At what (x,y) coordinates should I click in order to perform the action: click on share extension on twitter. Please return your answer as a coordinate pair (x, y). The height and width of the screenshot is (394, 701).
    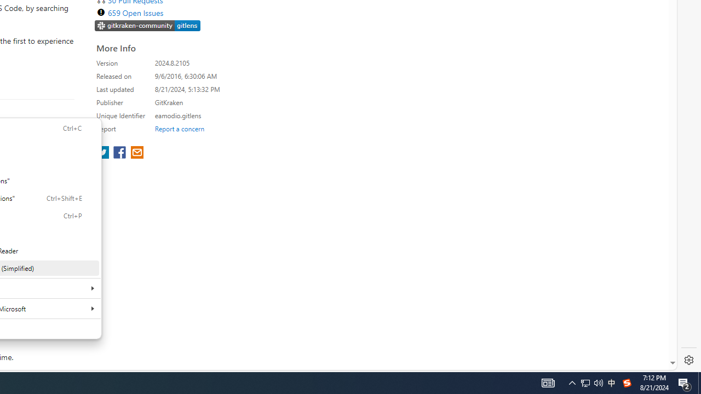
    Looking at the image, I should click on (104, 153).